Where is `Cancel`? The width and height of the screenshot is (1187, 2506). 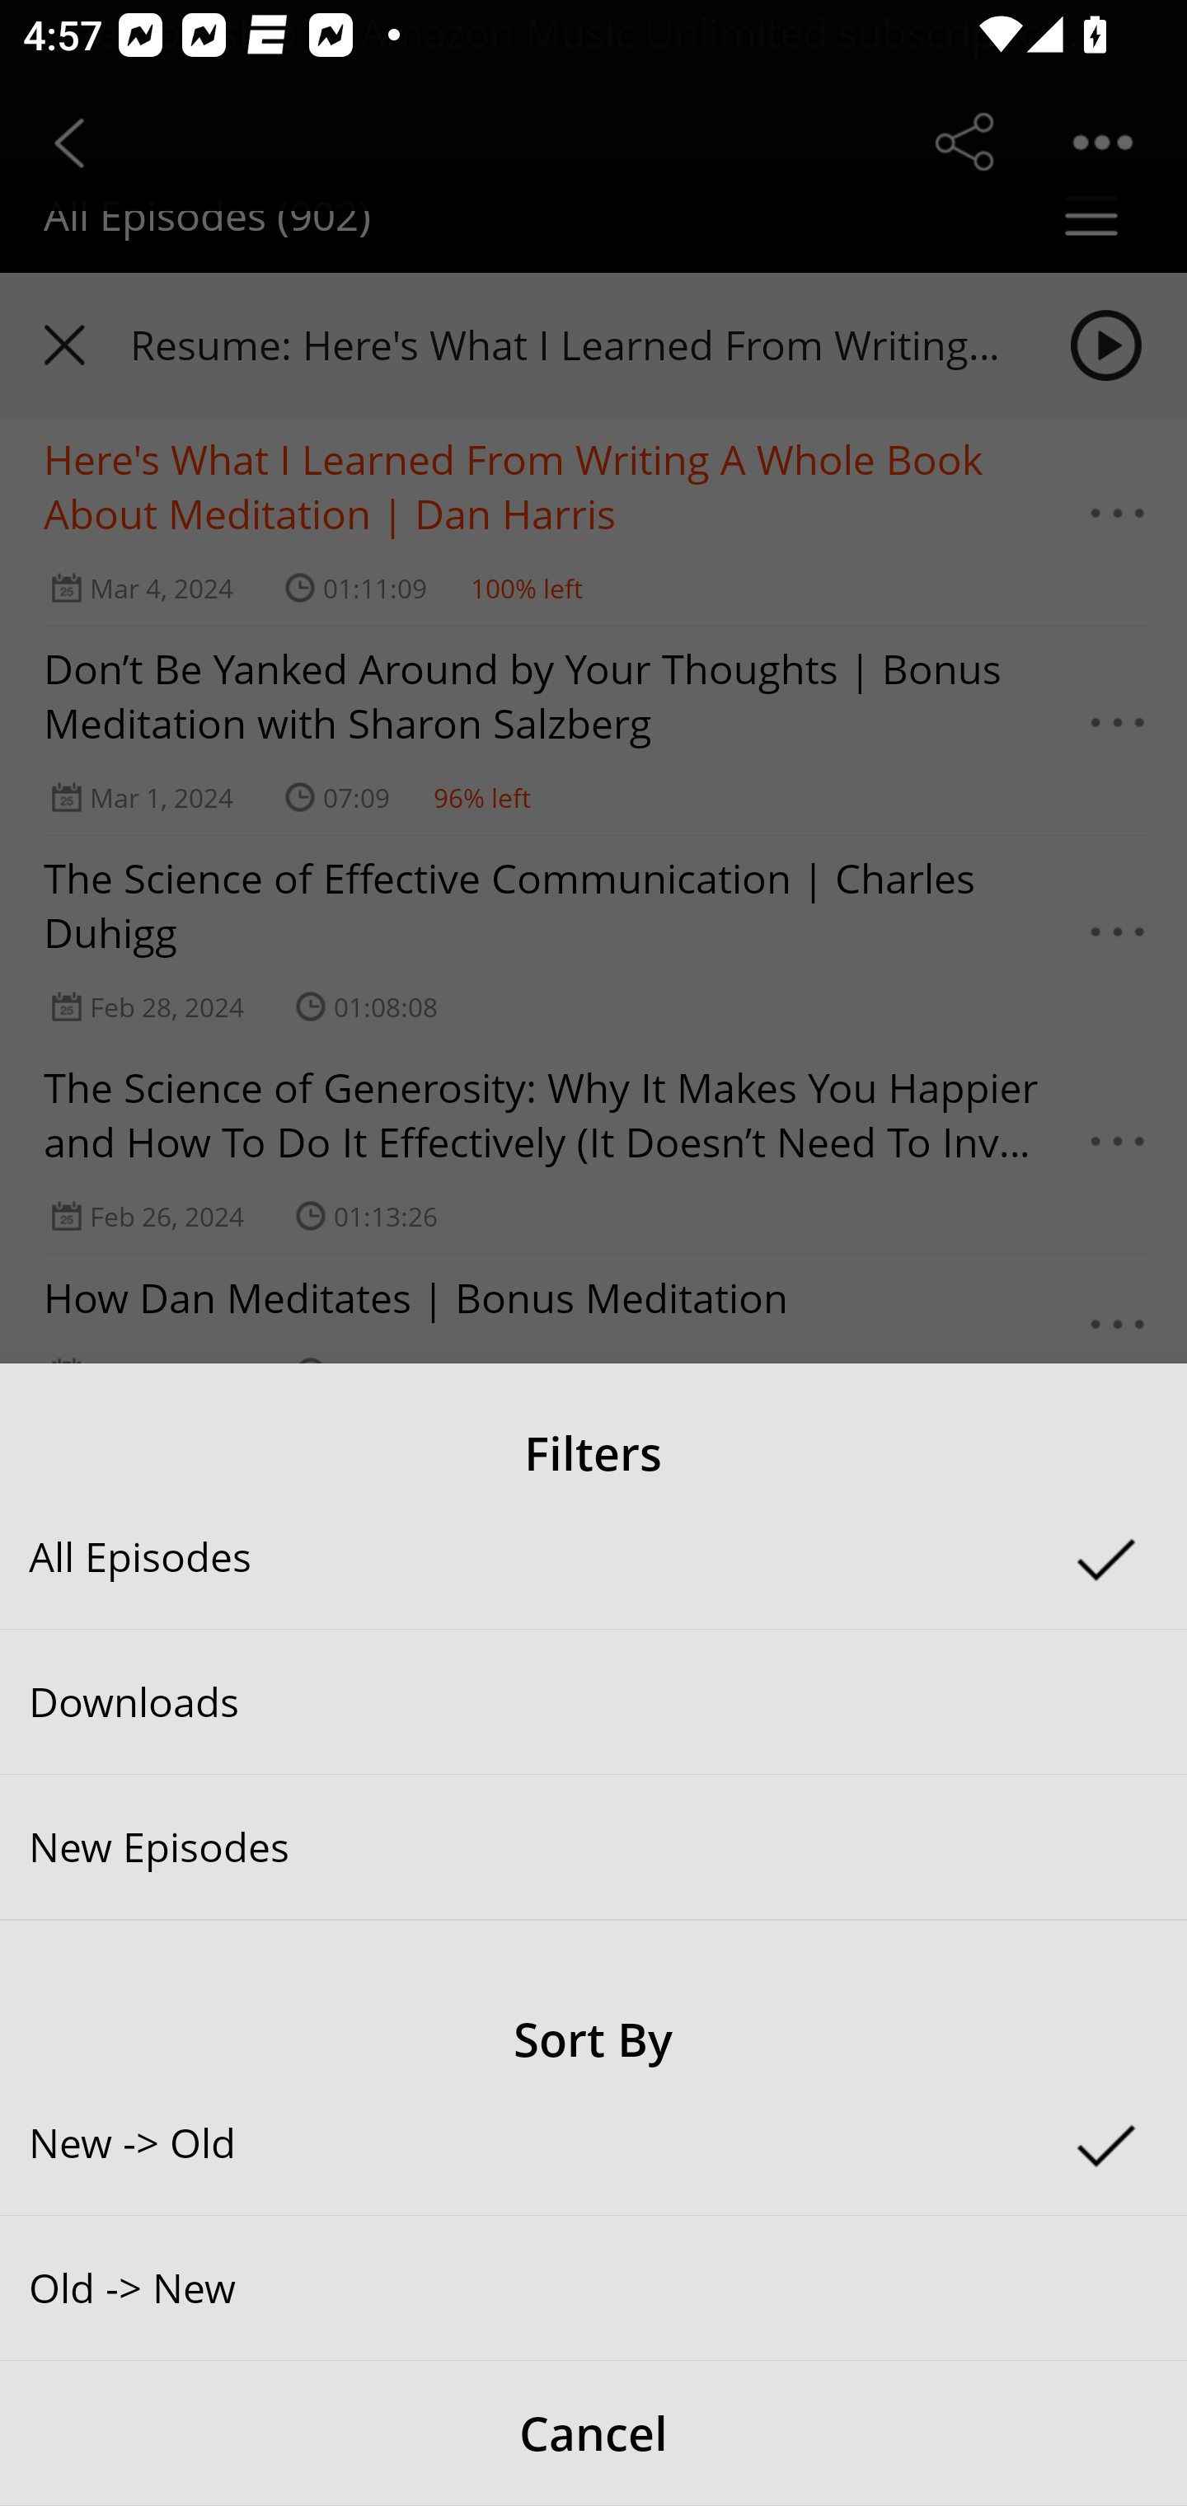
Cancel is located at coordinates (593, 2433).